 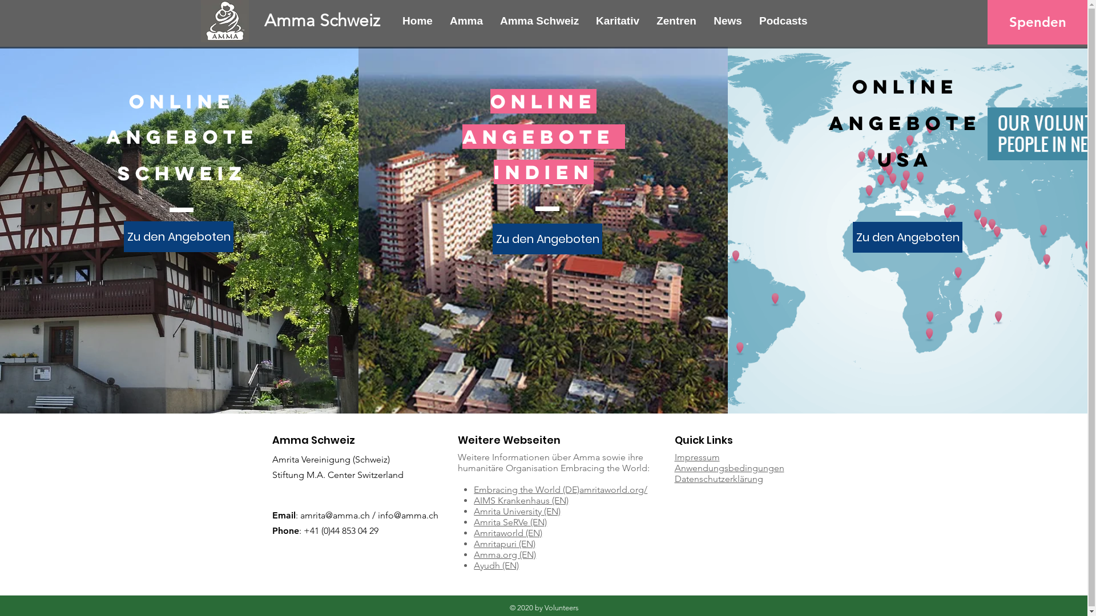 I want to click on Zu den Angeboten, so click(x=908, y=237).